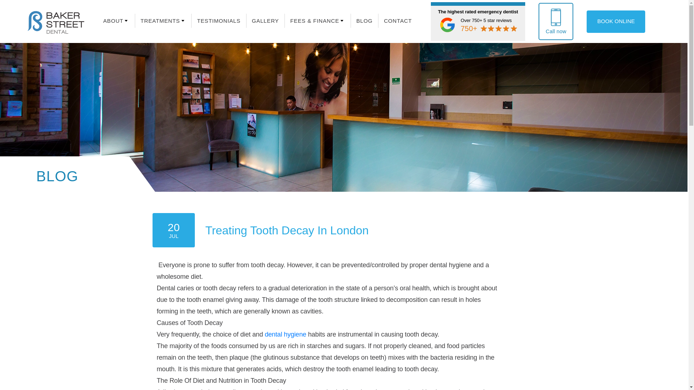  Describe the element at coordinates (160, 20) in the screenshot. I see `TREATMENTS` at that location.